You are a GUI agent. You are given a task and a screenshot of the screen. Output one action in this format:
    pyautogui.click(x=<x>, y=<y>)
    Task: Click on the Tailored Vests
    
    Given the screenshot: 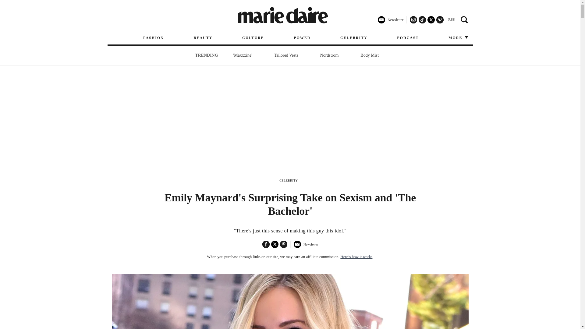 What is the action you would take?
    pyautogui.click(x=286, y=55)
    